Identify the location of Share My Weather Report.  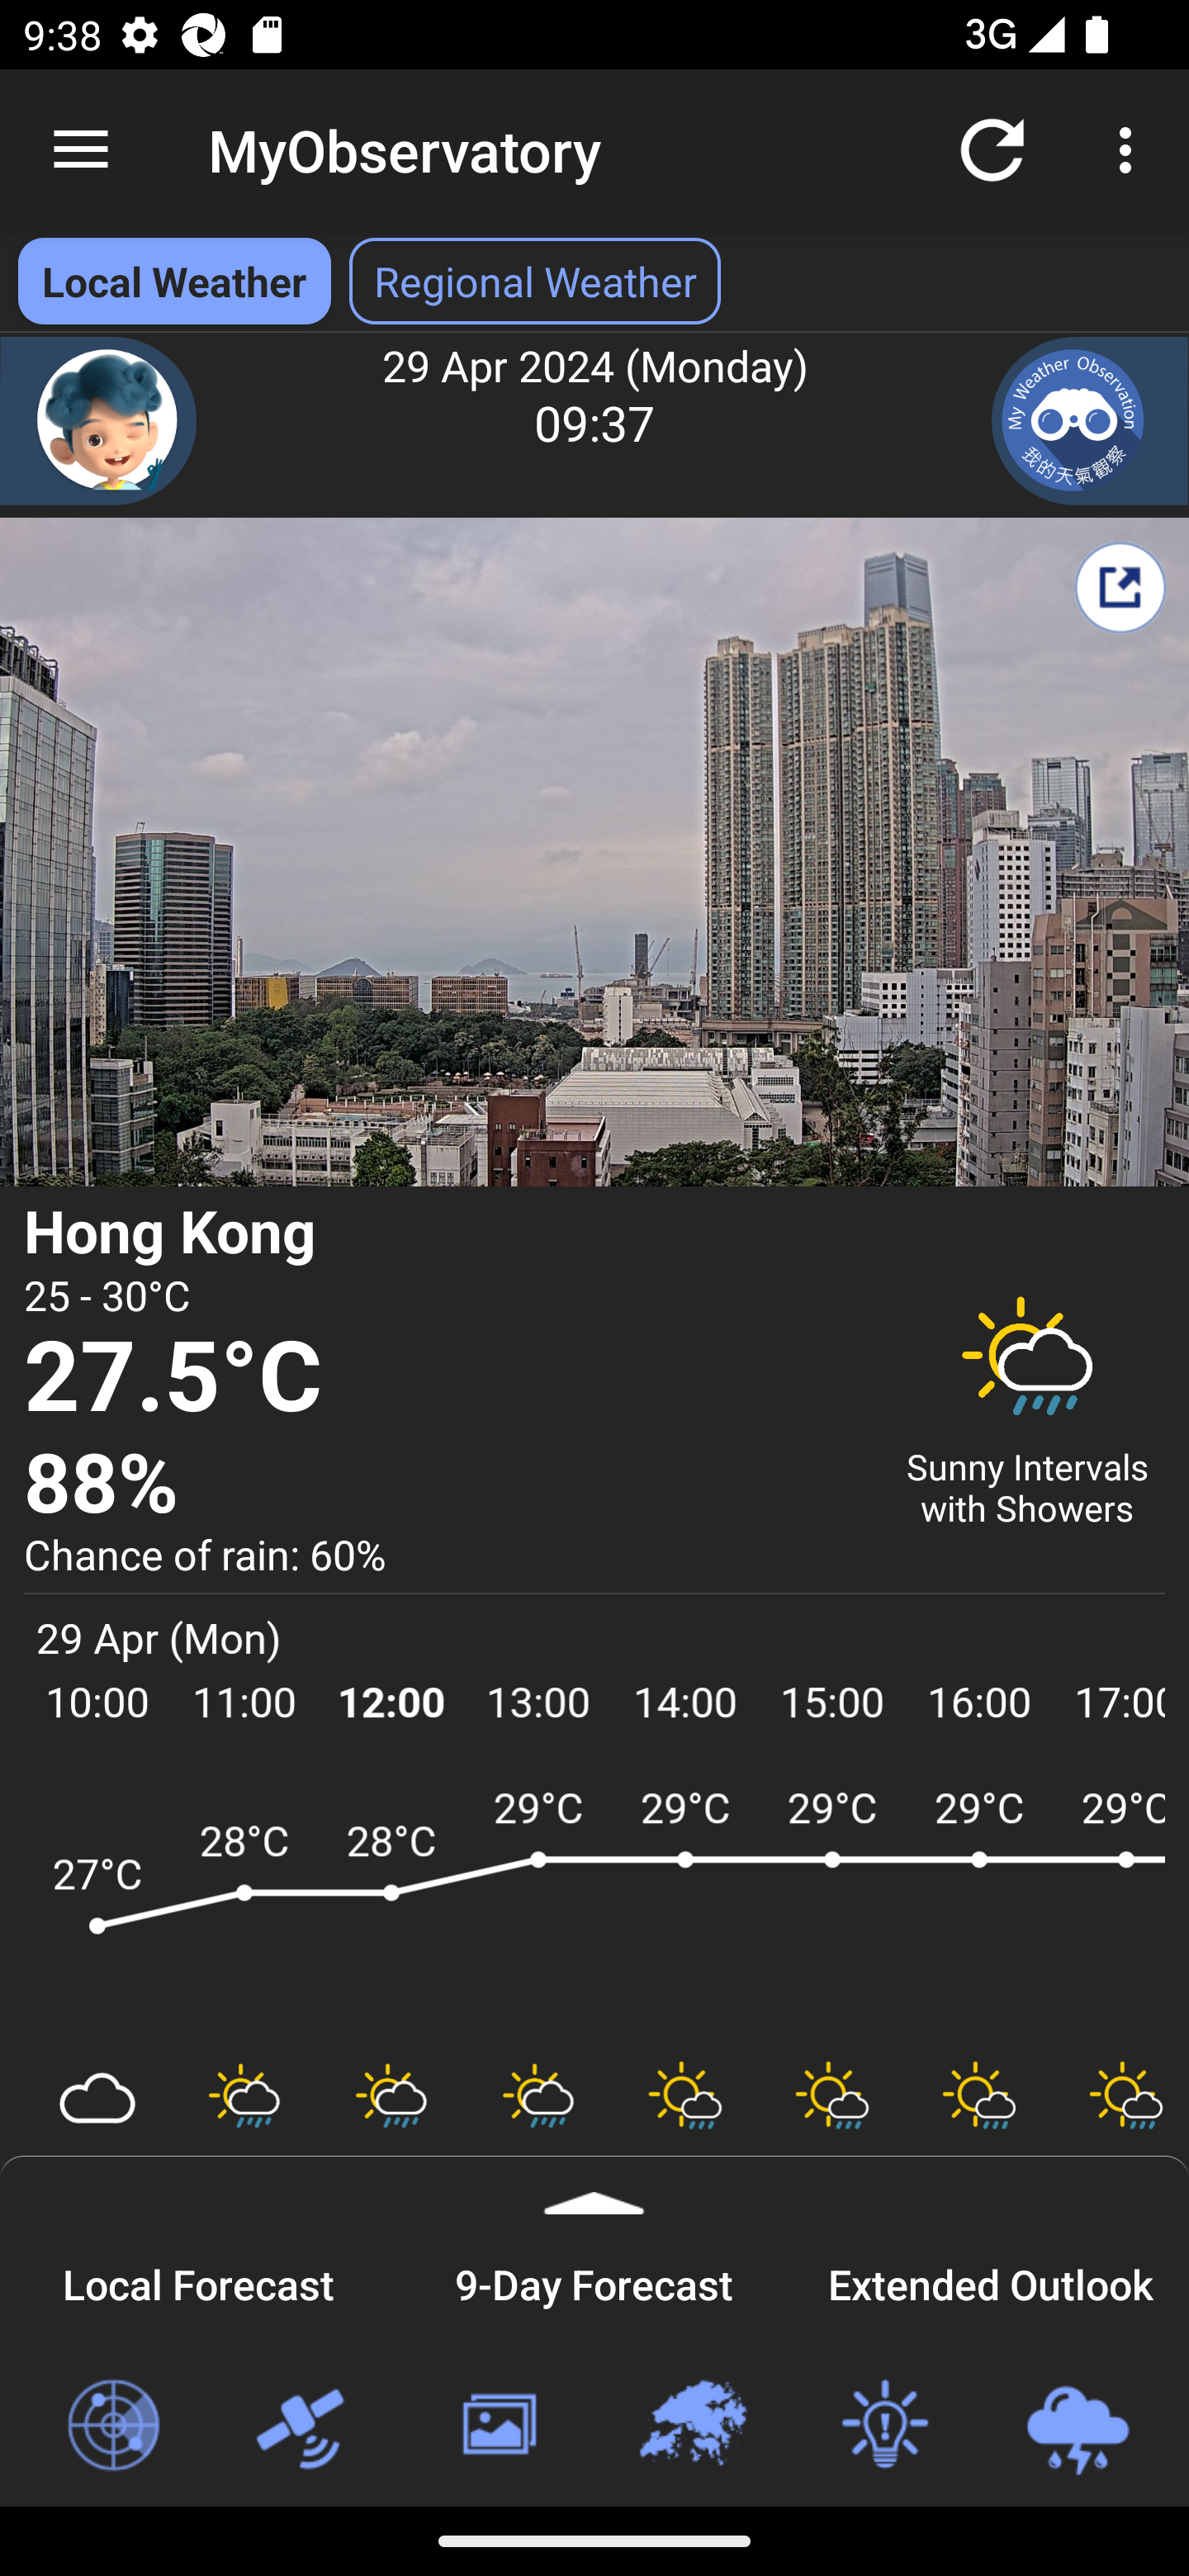
(1120, 587).